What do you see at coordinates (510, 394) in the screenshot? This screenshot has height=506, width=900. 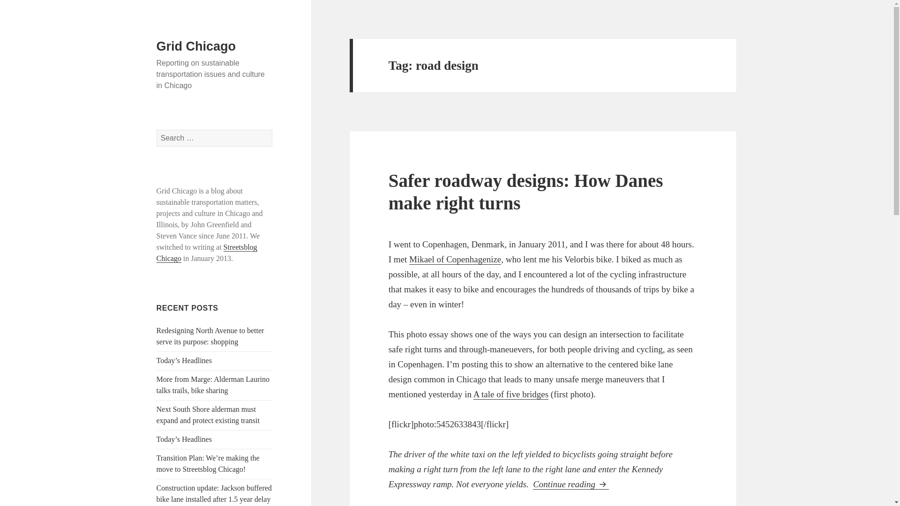 I see `A tale of five bridges` at bounding box center [510, 394].